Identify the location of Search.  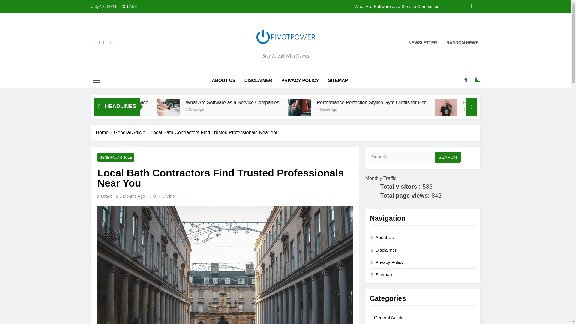
(448, 157).